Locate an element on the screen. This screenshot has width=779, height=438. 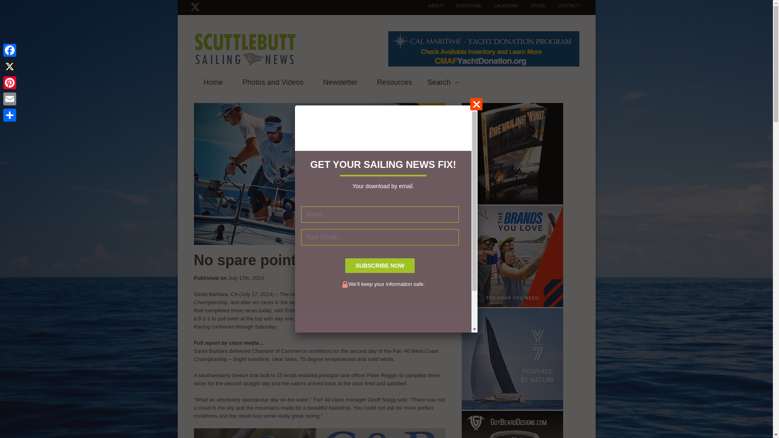
ABOUT is located at coordinates (430, 6).